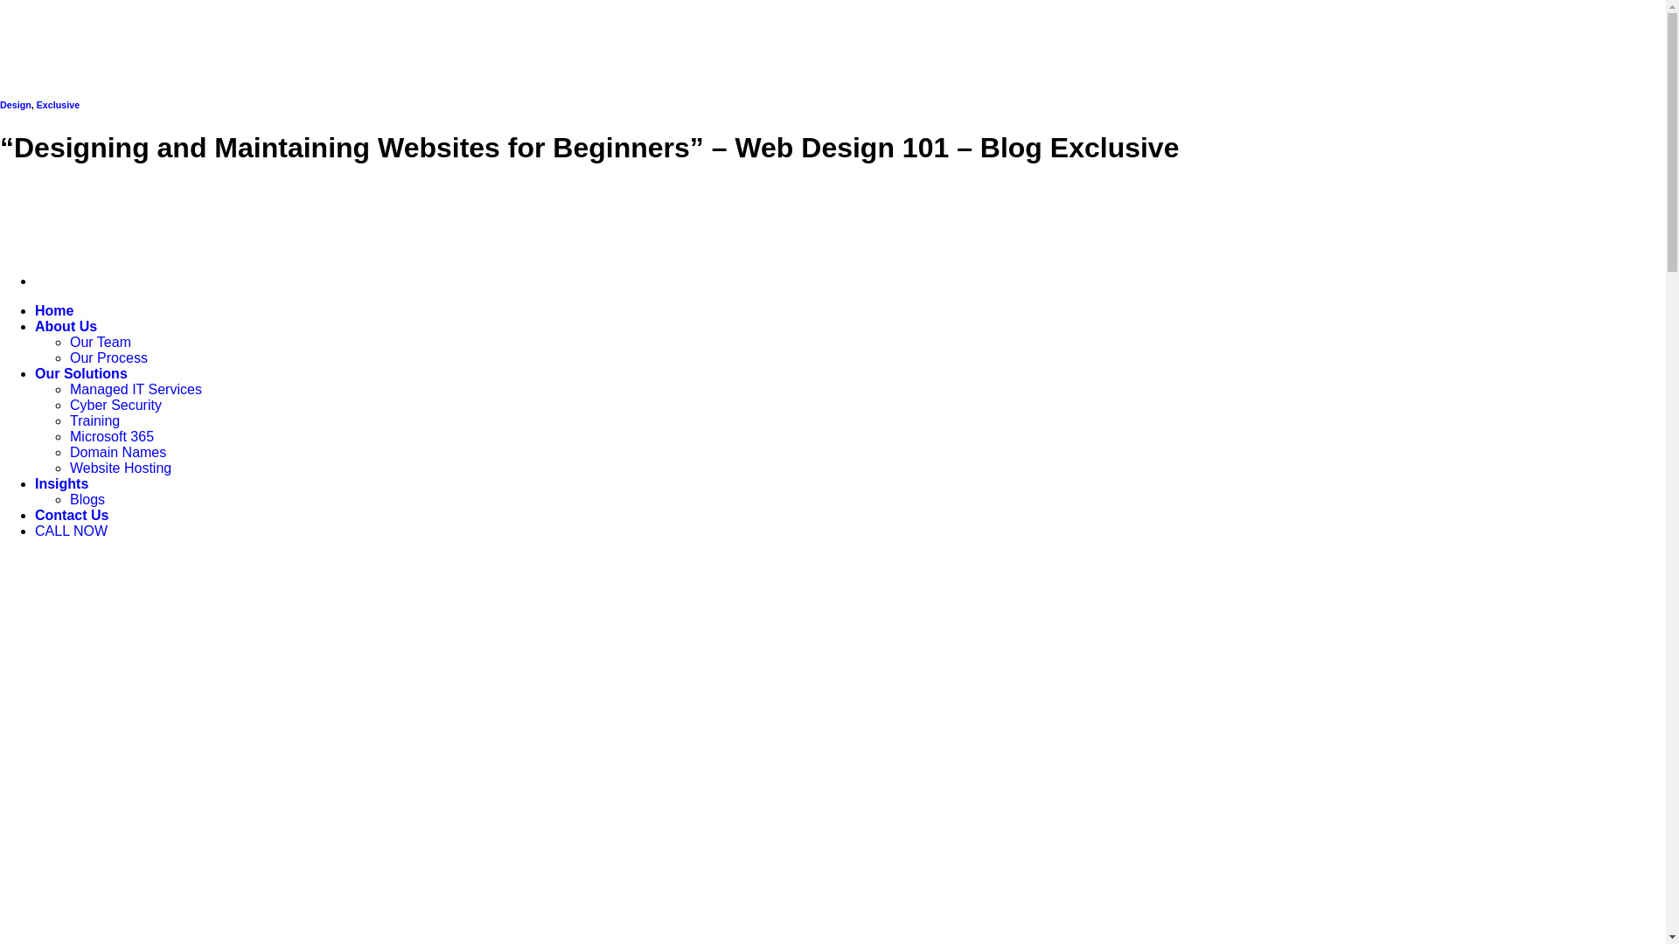 The image size is (1679, 944). Describe the element at coordinates (121, 469) in the screenshot. I see `Website Hosting` at that location.